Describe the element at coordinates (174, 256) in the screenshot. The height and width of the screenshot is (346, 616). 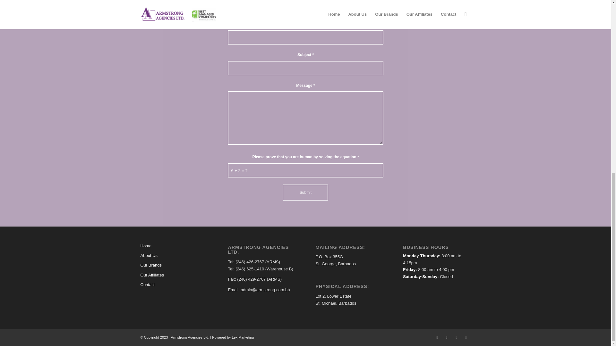
I see `About Us` at that location.